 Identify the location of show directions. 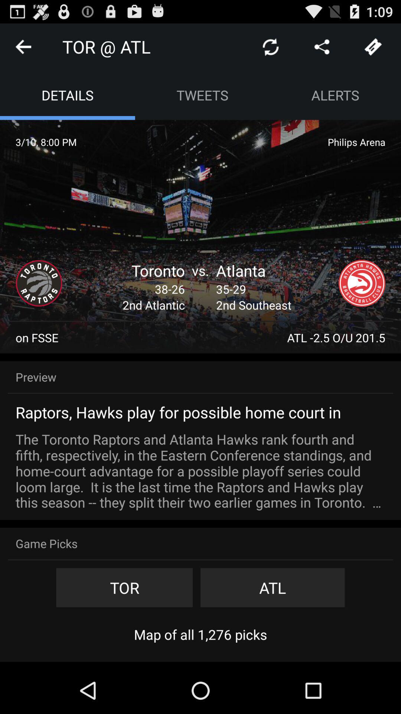
(322, 47).